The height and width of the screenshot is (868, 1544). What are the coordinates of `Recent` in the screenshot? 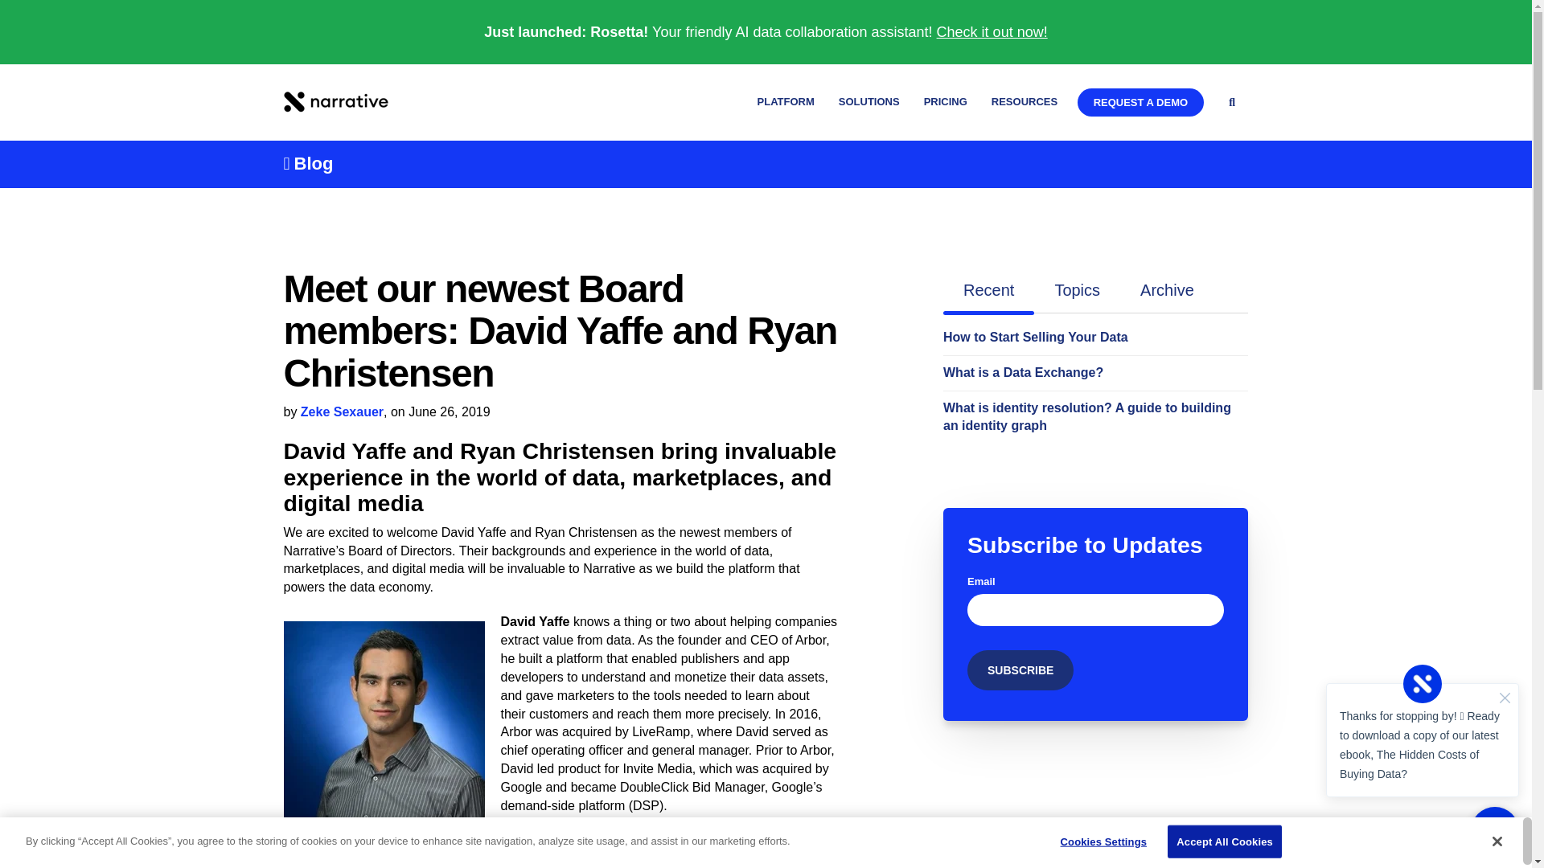 It's located at (989, 290).